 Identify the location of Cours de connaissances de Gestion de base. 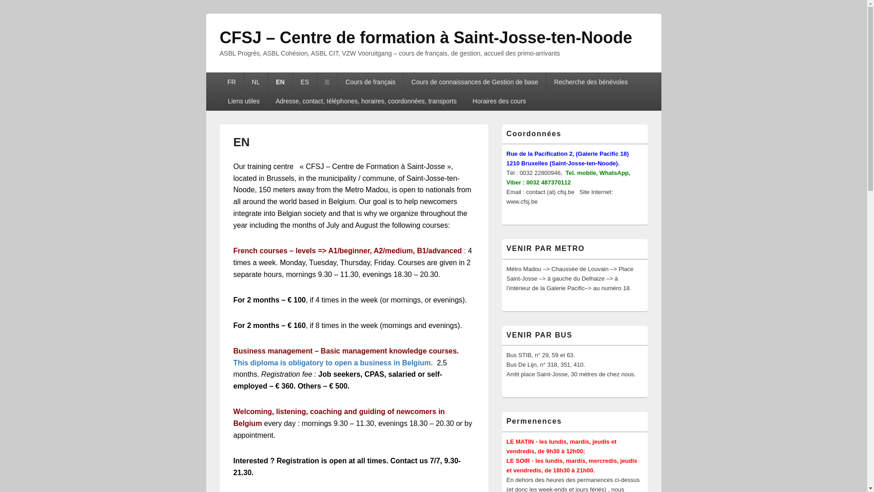
(475, 82).